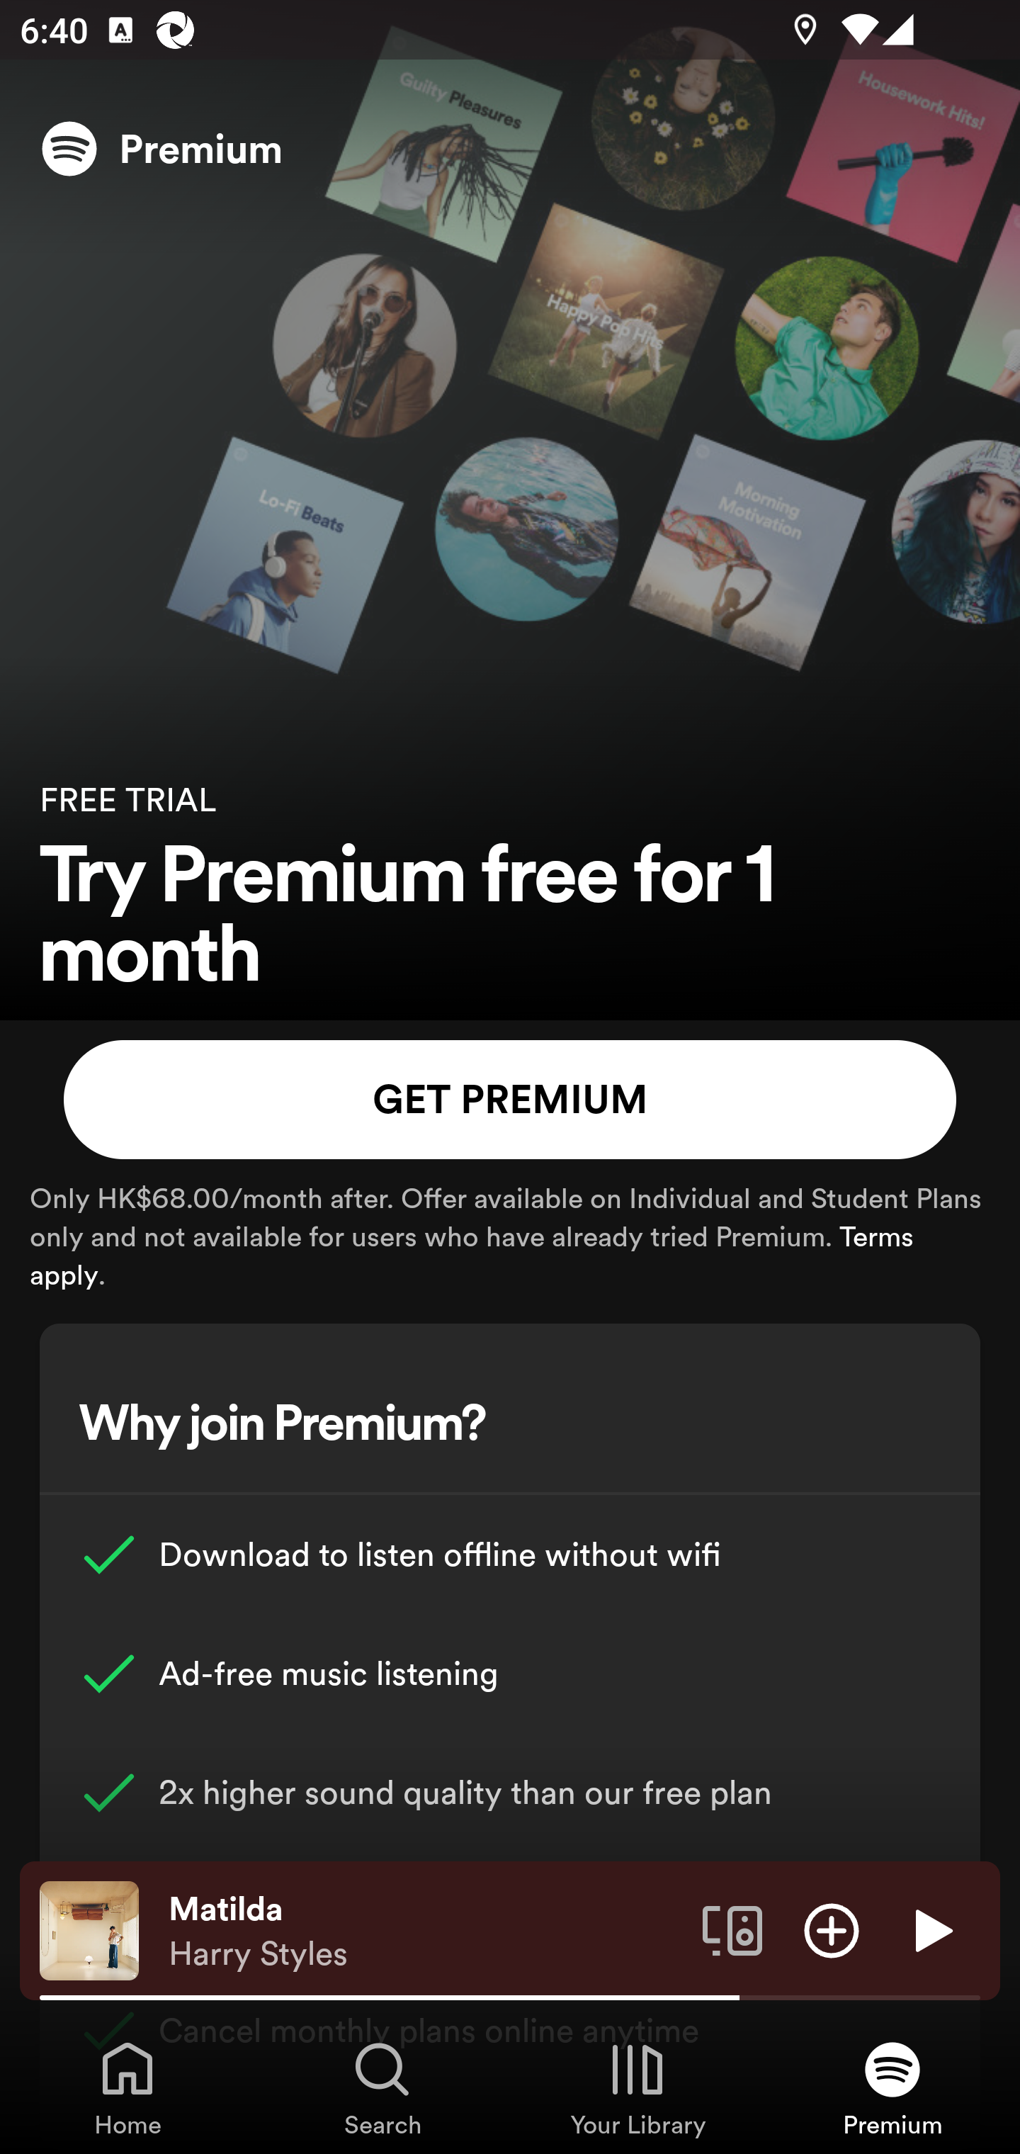  What do you see at coordinates (89, 1929) in the screenshot?
I see `The cover art of the currently playing track` at bounding box center [89, 1929].